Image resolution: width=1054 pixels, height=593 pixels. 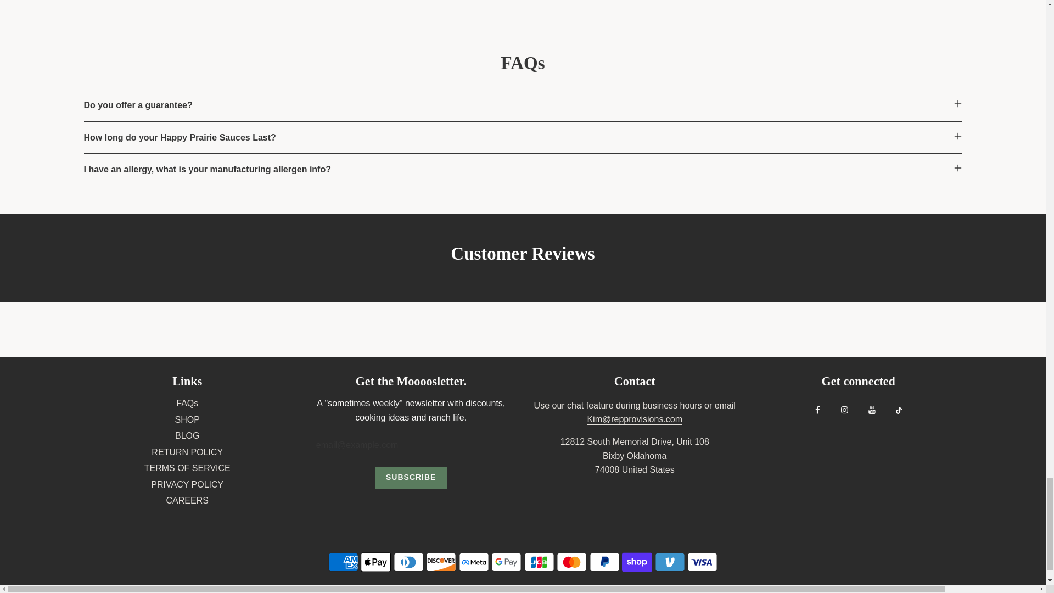 I want to click on Diners Club, so click(x=408, y=562).